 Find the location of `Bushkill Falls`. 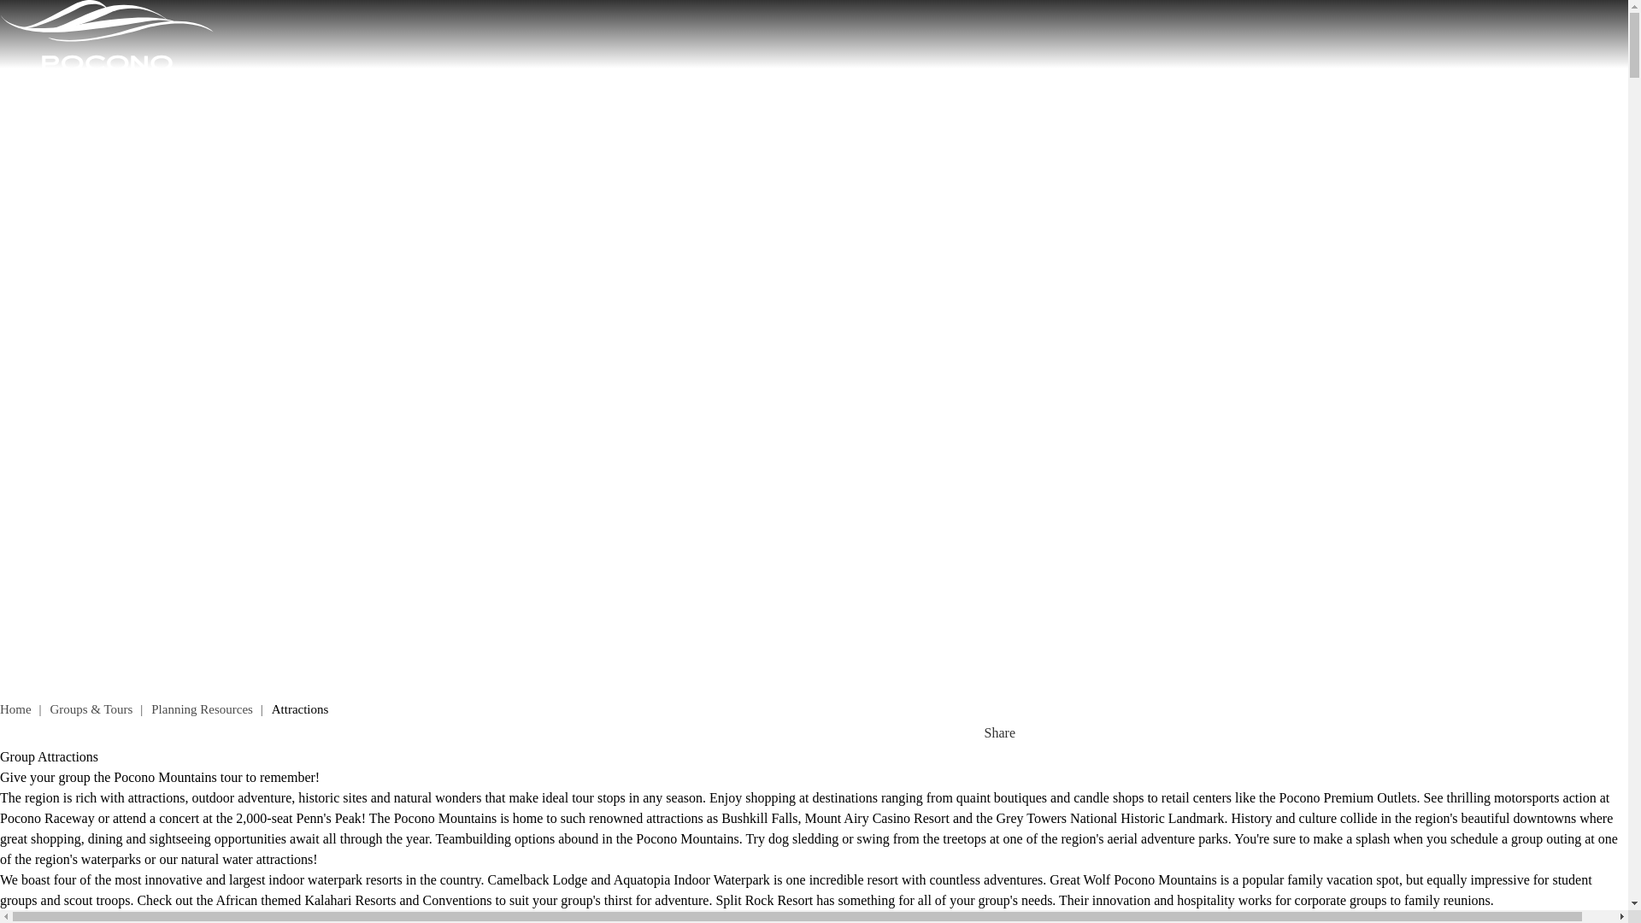

Bushkill Falls is located at coordinates (759, 818).